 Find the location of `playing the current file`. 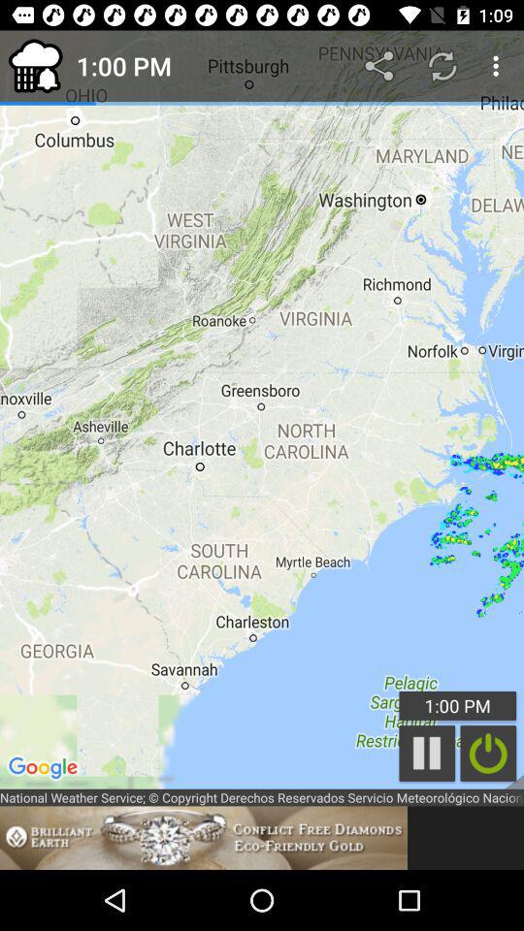

playing the current file is located at coordinates (427, 753).